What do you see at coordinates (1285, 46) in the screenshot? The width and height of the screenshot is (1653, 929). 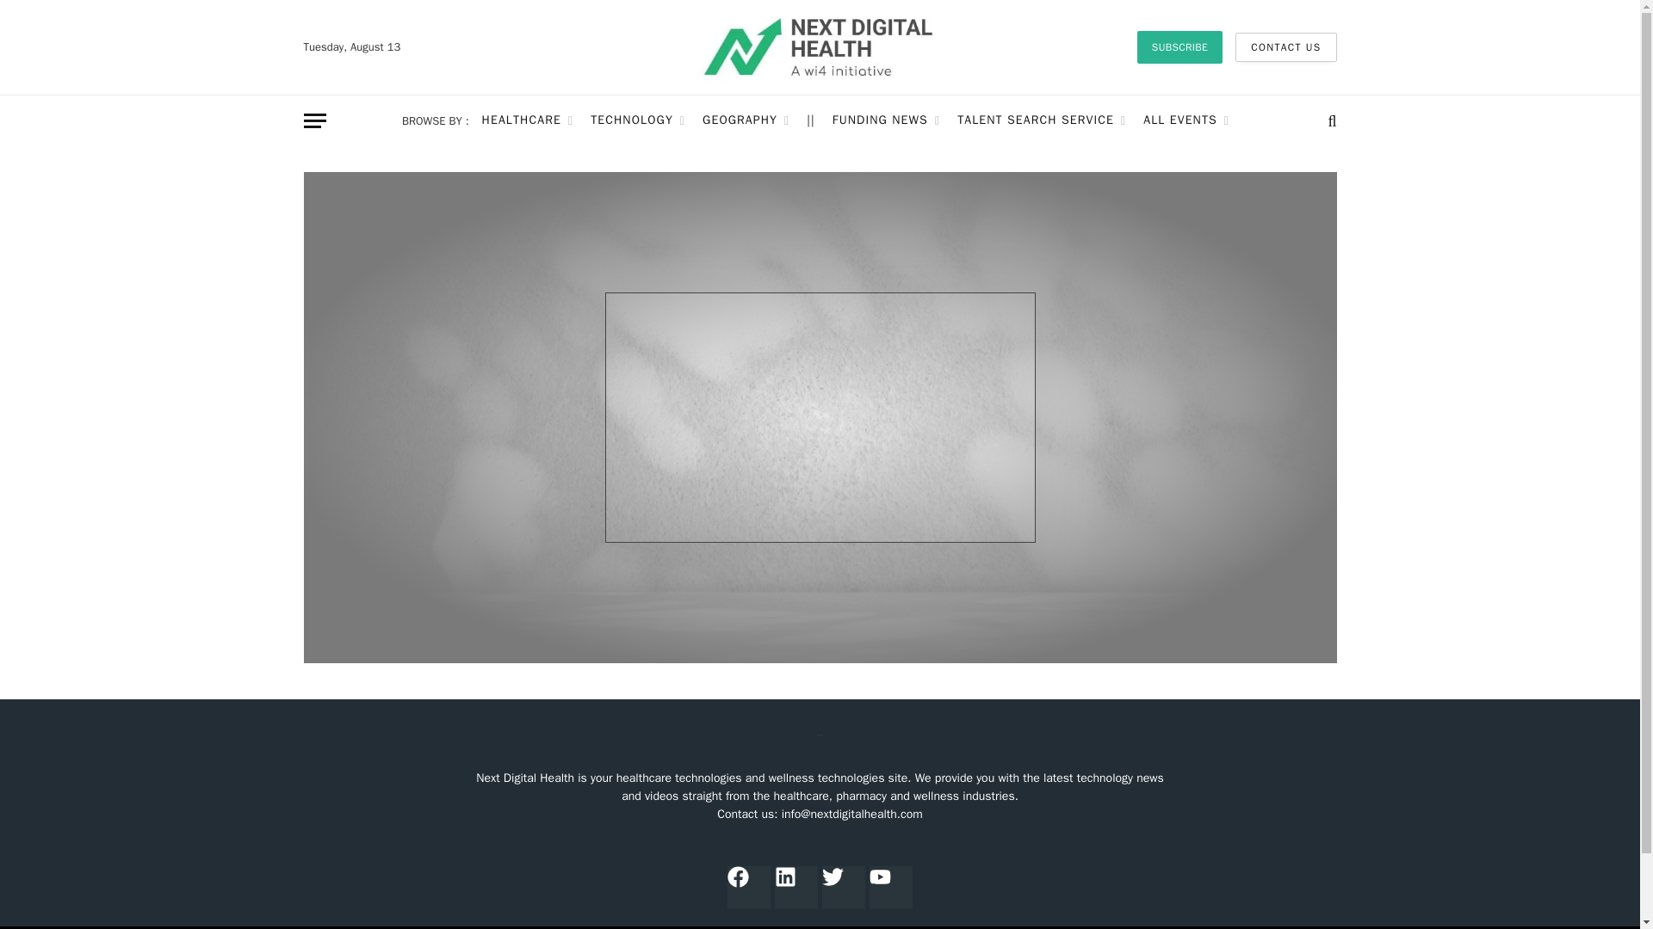 I see `CONTACT US` at bounding box center [1285, 46].